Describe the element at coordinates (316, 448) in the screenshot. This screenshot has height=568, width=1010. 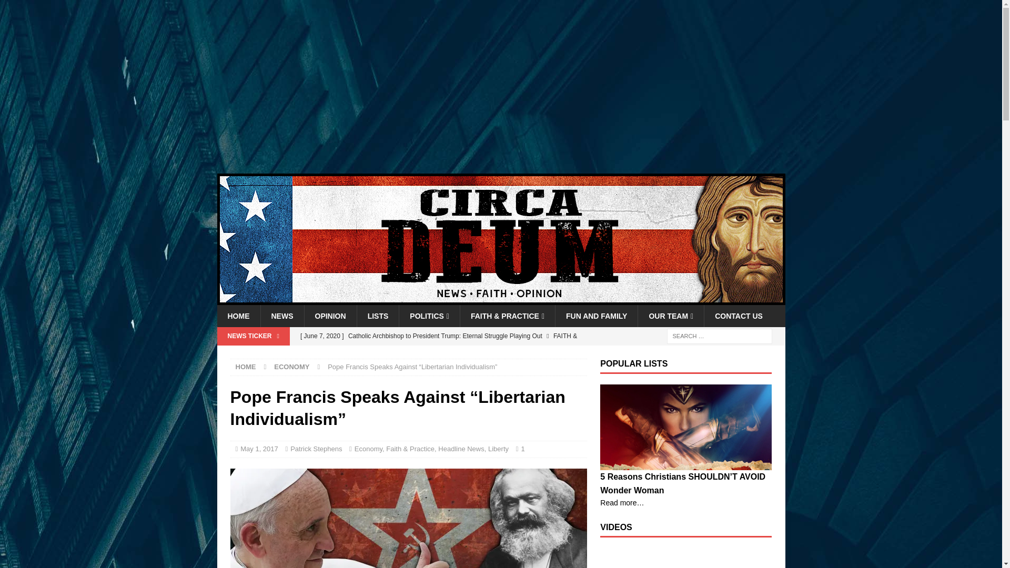
I see `Patrick Stephens` at that location.